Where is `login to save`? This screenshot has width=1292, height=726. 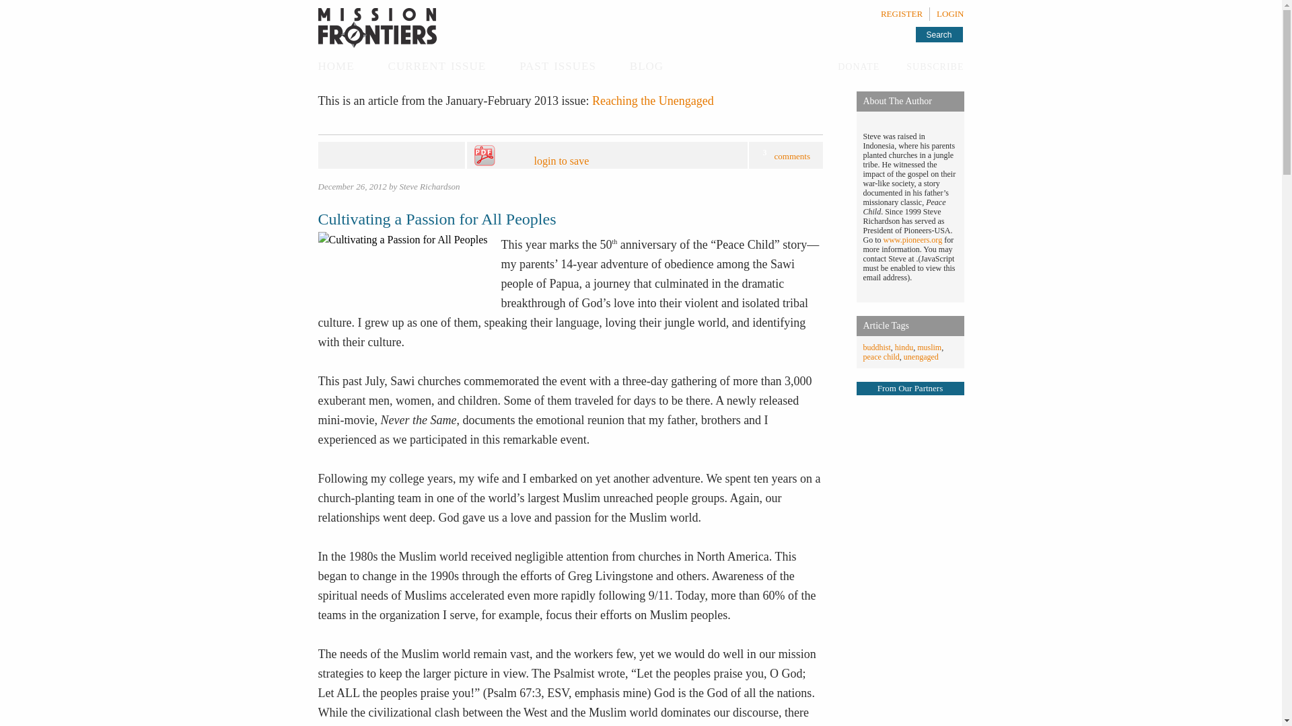
login to save is located at coordinates (591, 156).